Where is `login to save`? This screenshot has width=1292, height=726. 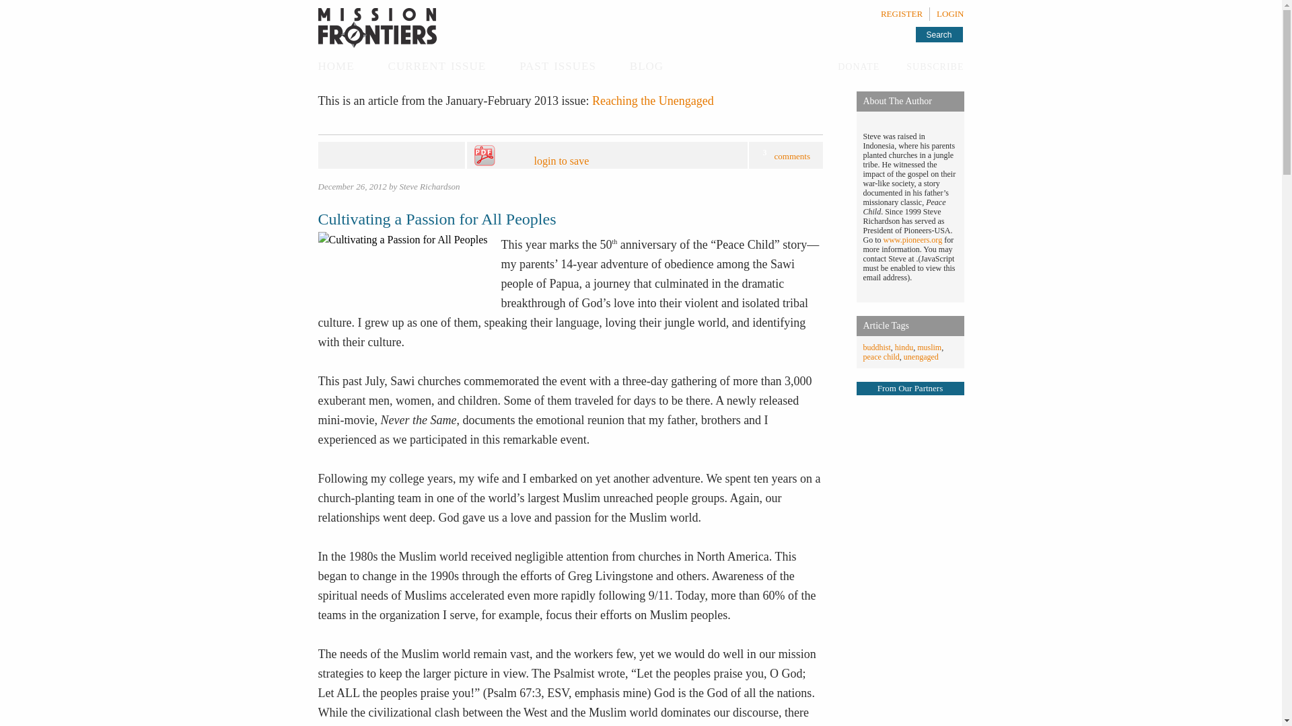
login to save is located at coordinates (591, 156).